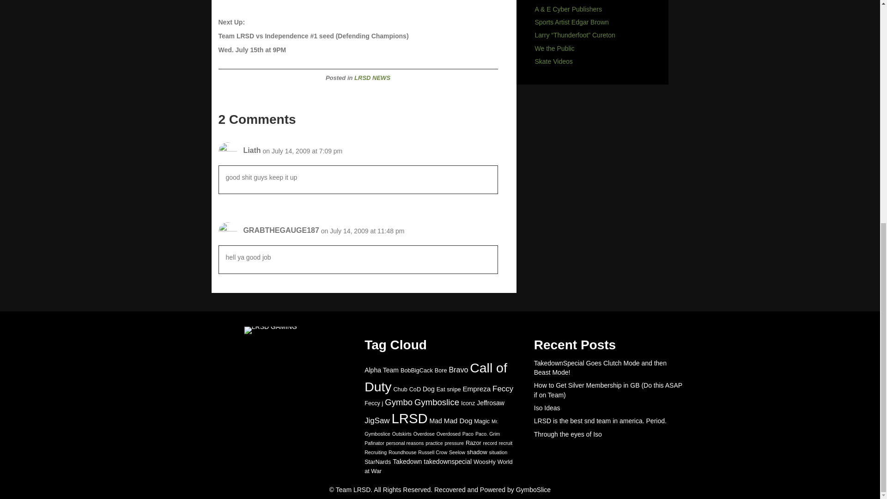 This screenshot has width=887, height=499. I want to click on Empreza, so click(476, 388).